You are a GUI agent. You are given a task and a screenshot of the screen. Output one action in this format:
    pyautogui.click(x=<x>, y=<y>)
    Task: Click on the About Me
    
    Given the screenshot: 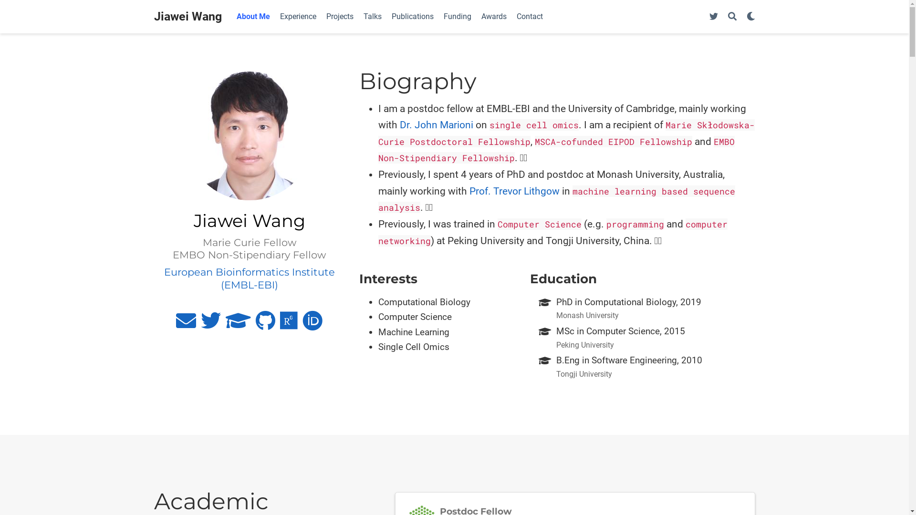 What is the action you would take?
    pyautogui.click(x=254, y=16)
    